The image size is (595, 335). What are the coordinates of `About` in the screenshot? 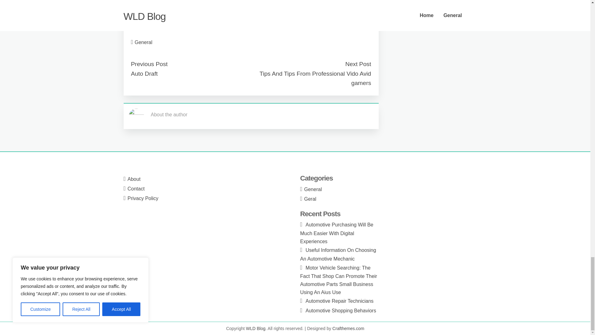 It's located at (134, 179).